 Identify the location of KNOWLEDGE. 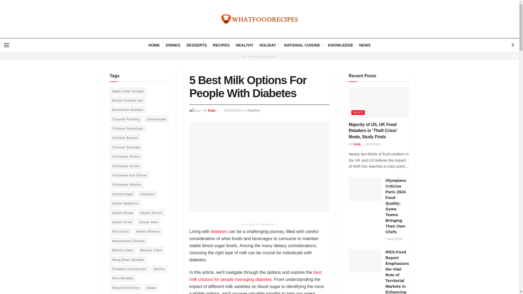
(340, 45).